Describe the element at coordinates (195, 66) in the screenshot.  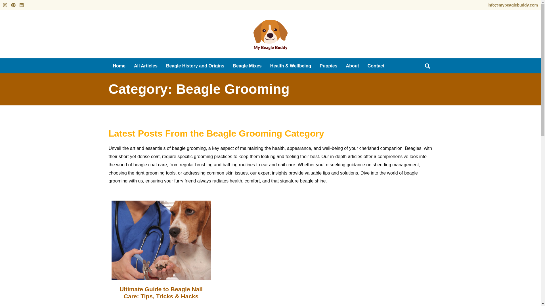
I see `Beagle History and Origins` at that location.